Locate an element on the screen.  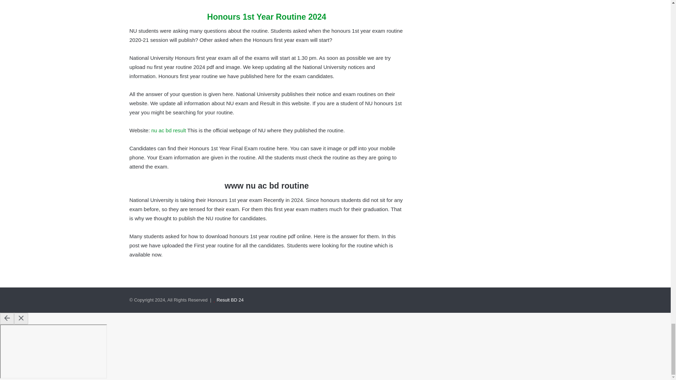
nu ac bd result is located at coordinates (169, 130).